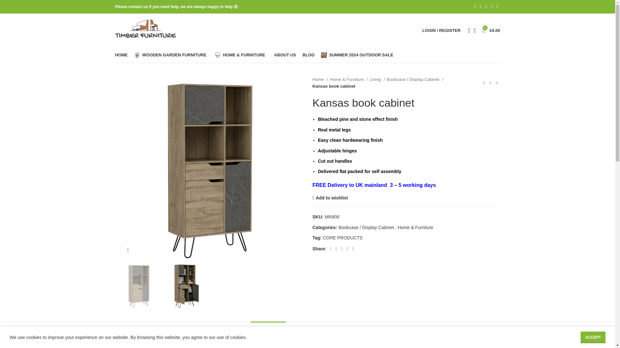 The image size is (620, 348). Describe the element at coordinates (121, 55) in the screenshot. I see `HOME` at that location.